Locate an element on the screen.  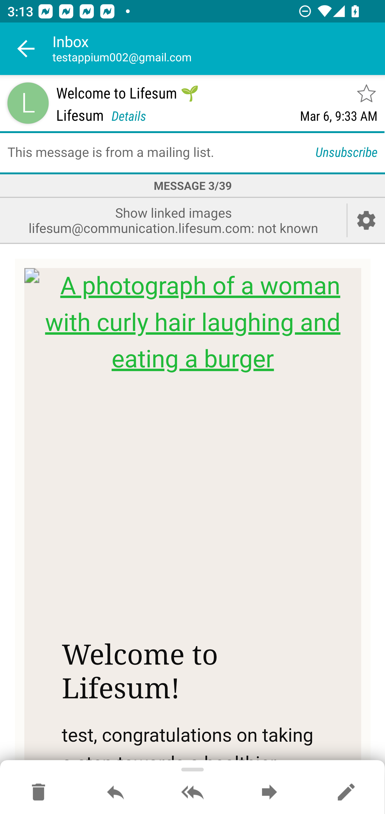
Account setup is located at coordinates (366, 220).